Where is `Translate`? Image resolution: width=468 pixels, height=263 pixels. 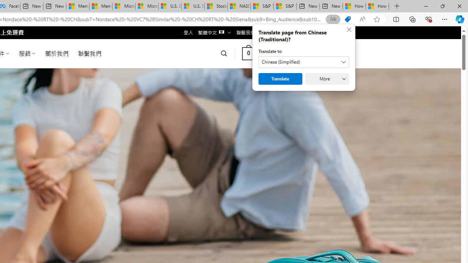
Translate is located at coordinates (280, 79).